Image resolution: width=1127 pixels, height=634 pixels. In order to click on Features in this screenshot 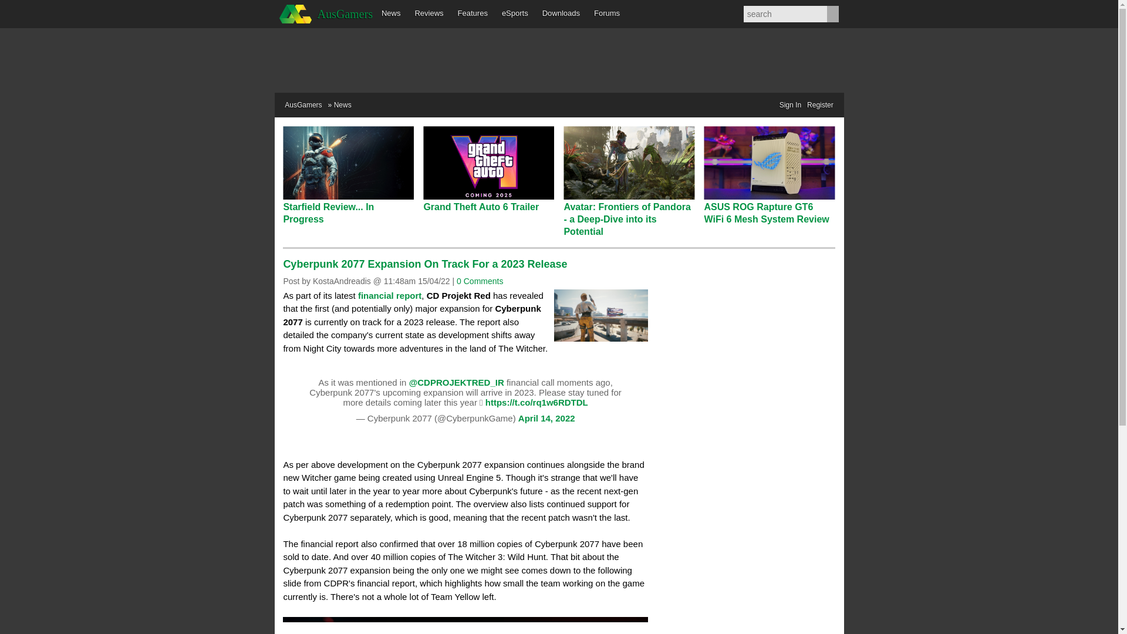, I will do `click(473, 14)`.